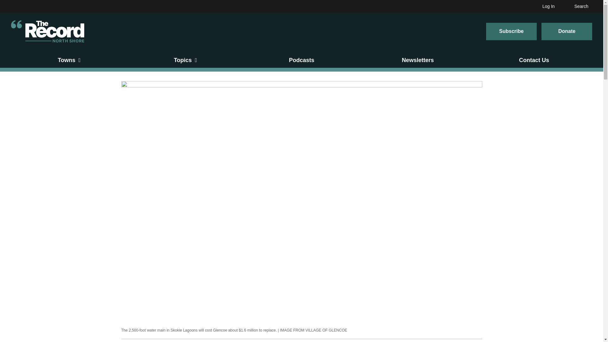 The height and width of the screenshot is (342, 608). Describe the element at coordinates (511, 32) in the screenshot. I see `Subscribe` at that location.